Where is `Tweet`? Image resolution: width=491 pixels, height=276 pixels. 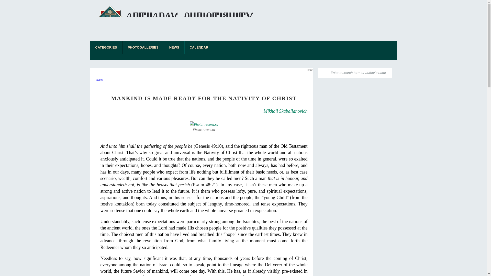 Tweet is located at coordinates (99, 79).